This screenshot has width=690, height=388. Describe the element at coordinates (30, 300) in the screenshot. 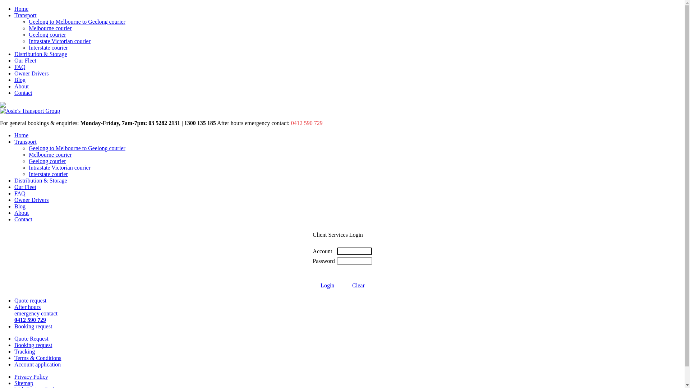

I see `Quote request` at that location.